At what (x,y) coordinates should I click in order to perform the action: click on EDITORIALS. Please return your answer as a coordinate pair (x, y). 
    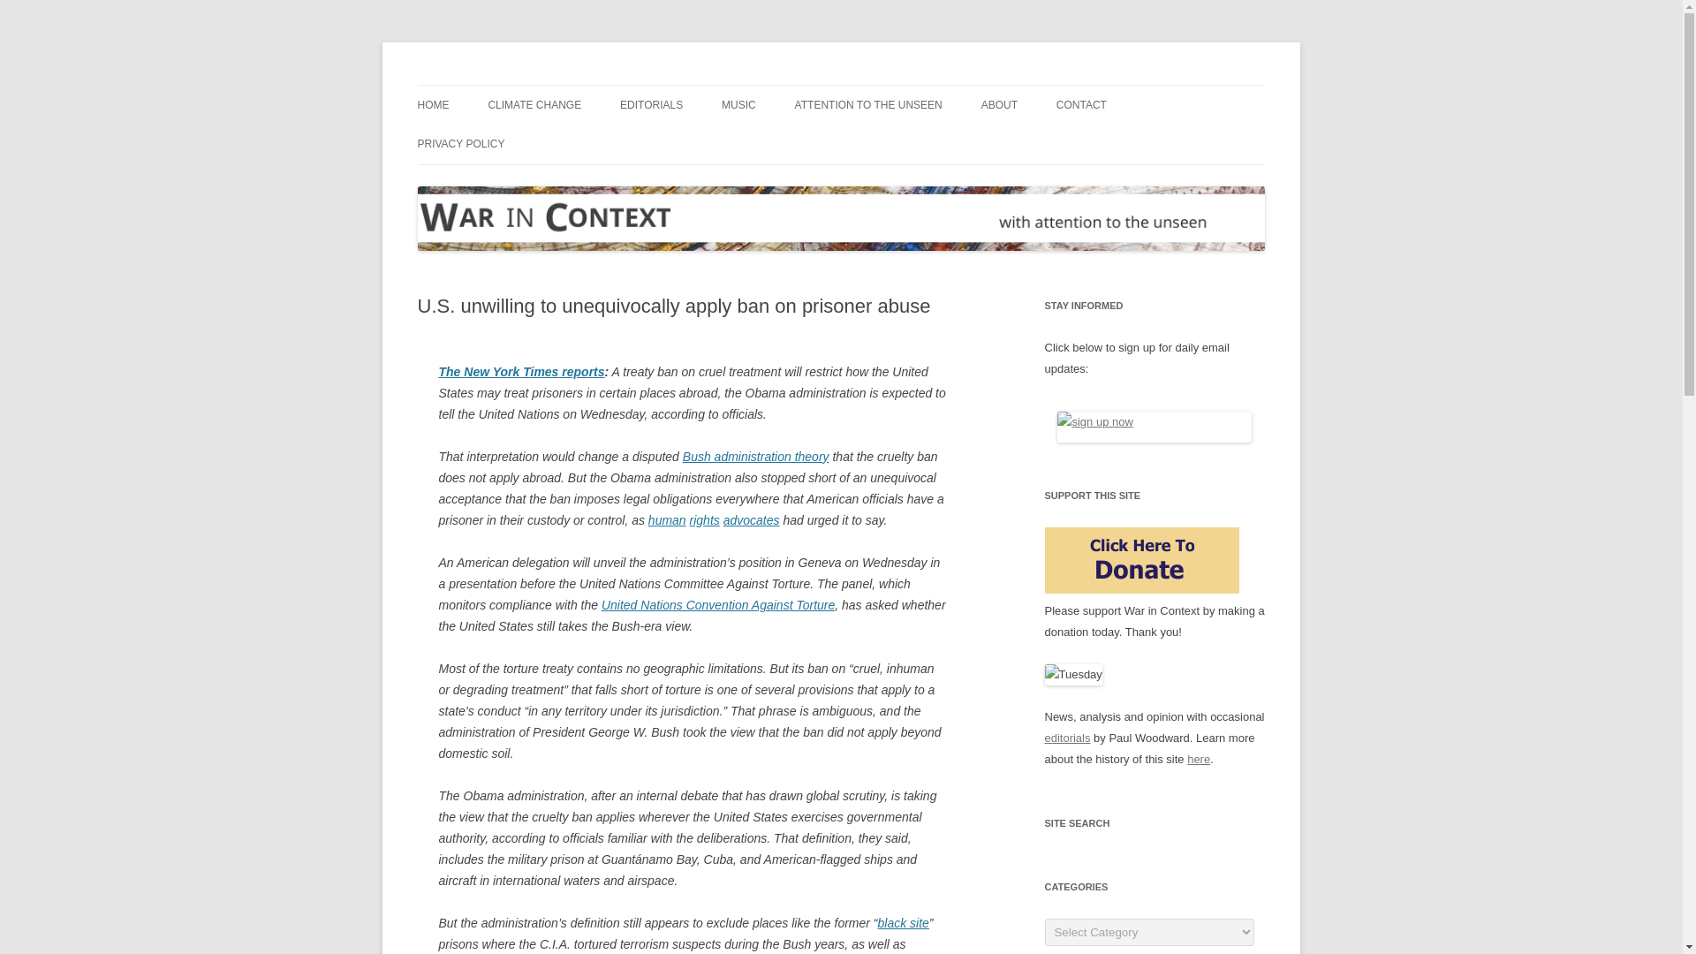
    Looking at the image, I should click on (652, 105).